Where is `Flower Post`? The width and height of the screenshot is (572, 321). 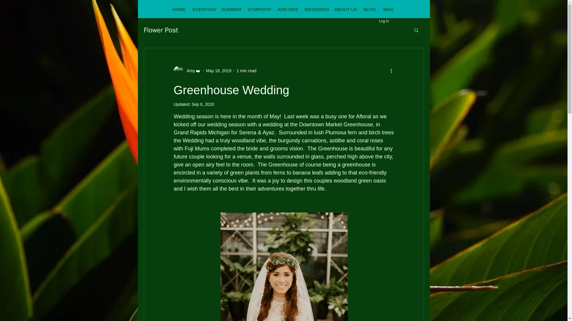
Flower Post is located at coordinates (161, 30).